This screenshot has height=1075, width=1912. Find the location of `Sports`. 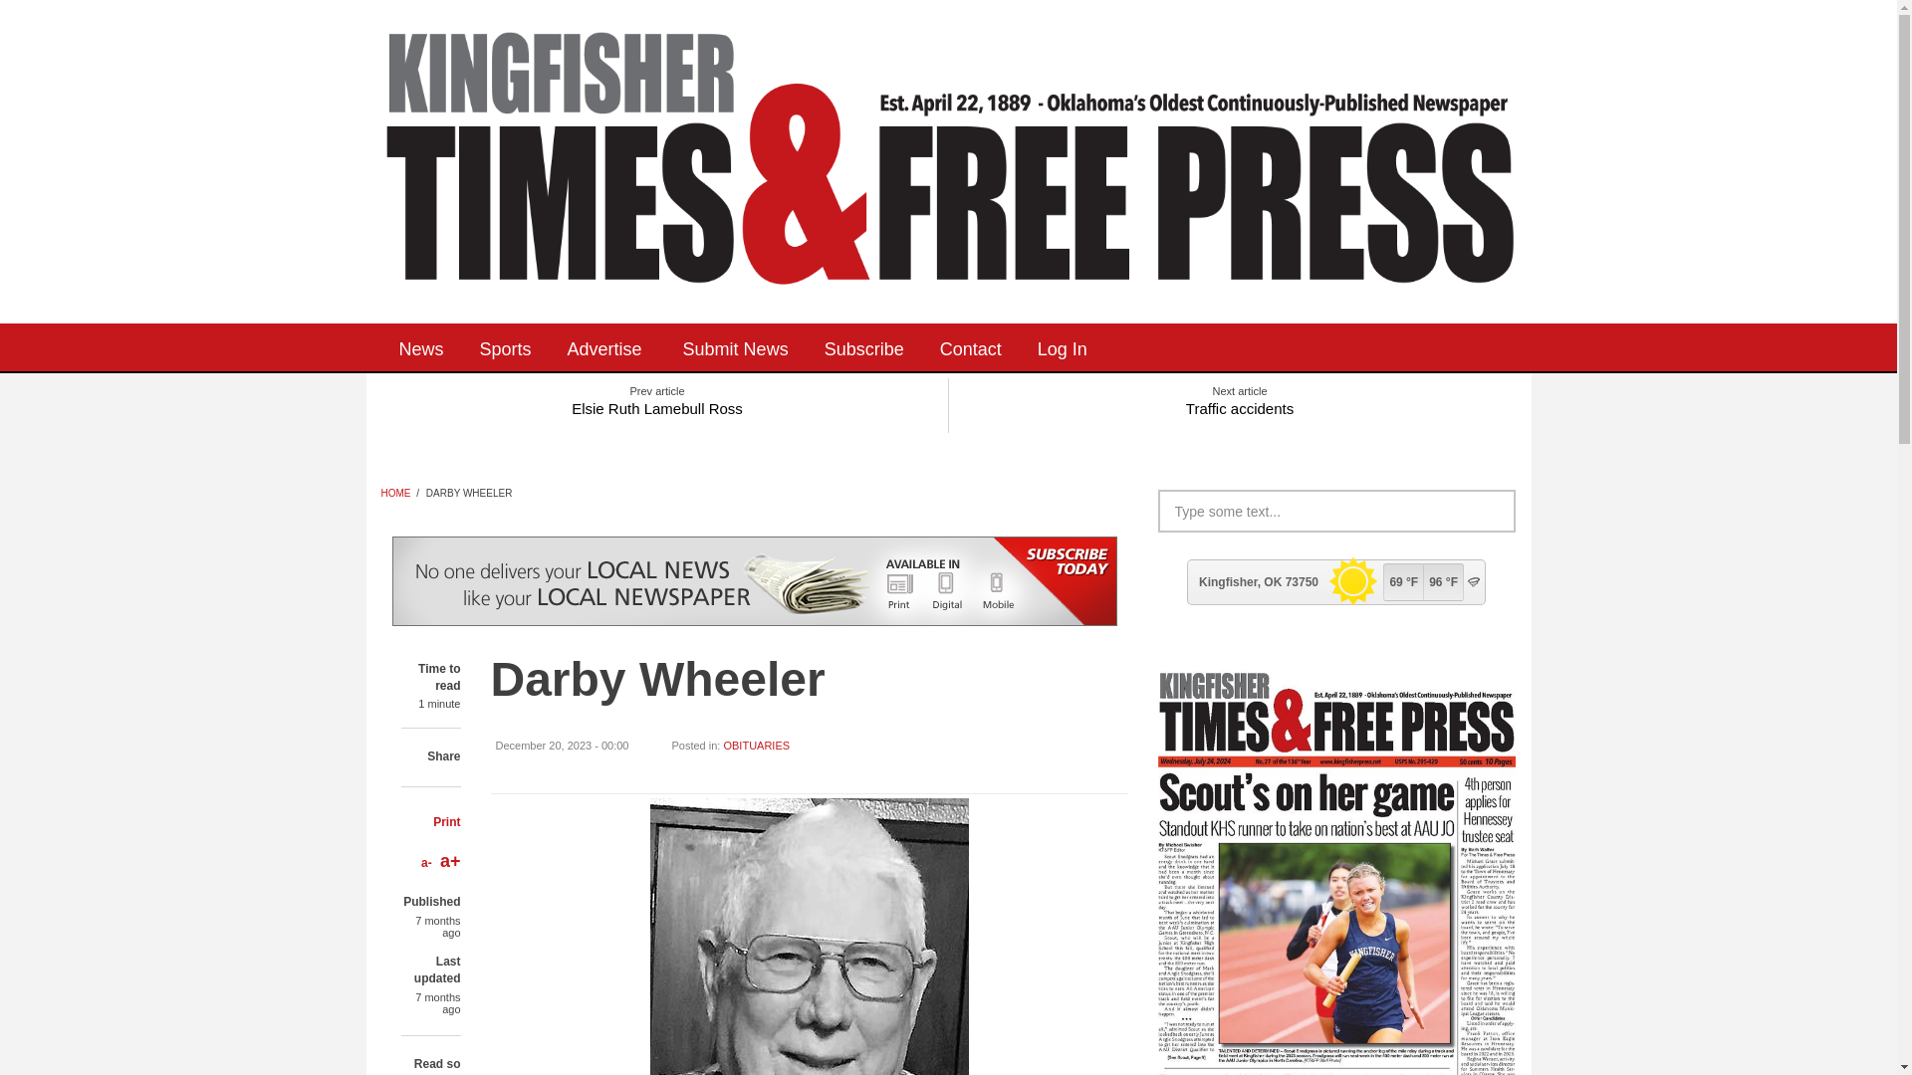

Sports is located at coordinates (506, 346).